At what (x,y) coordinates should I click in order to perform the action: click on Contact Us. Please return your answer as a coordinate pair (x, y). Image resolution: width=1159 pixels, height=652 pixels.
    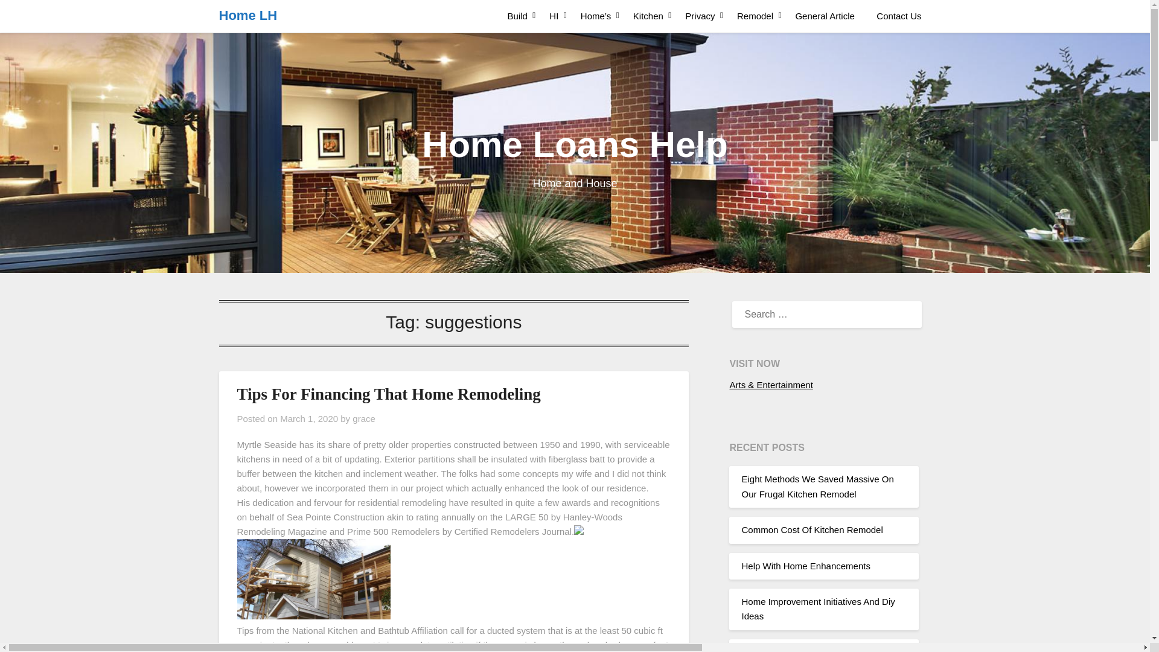
    Looking at the image, I should click on (898, 16).